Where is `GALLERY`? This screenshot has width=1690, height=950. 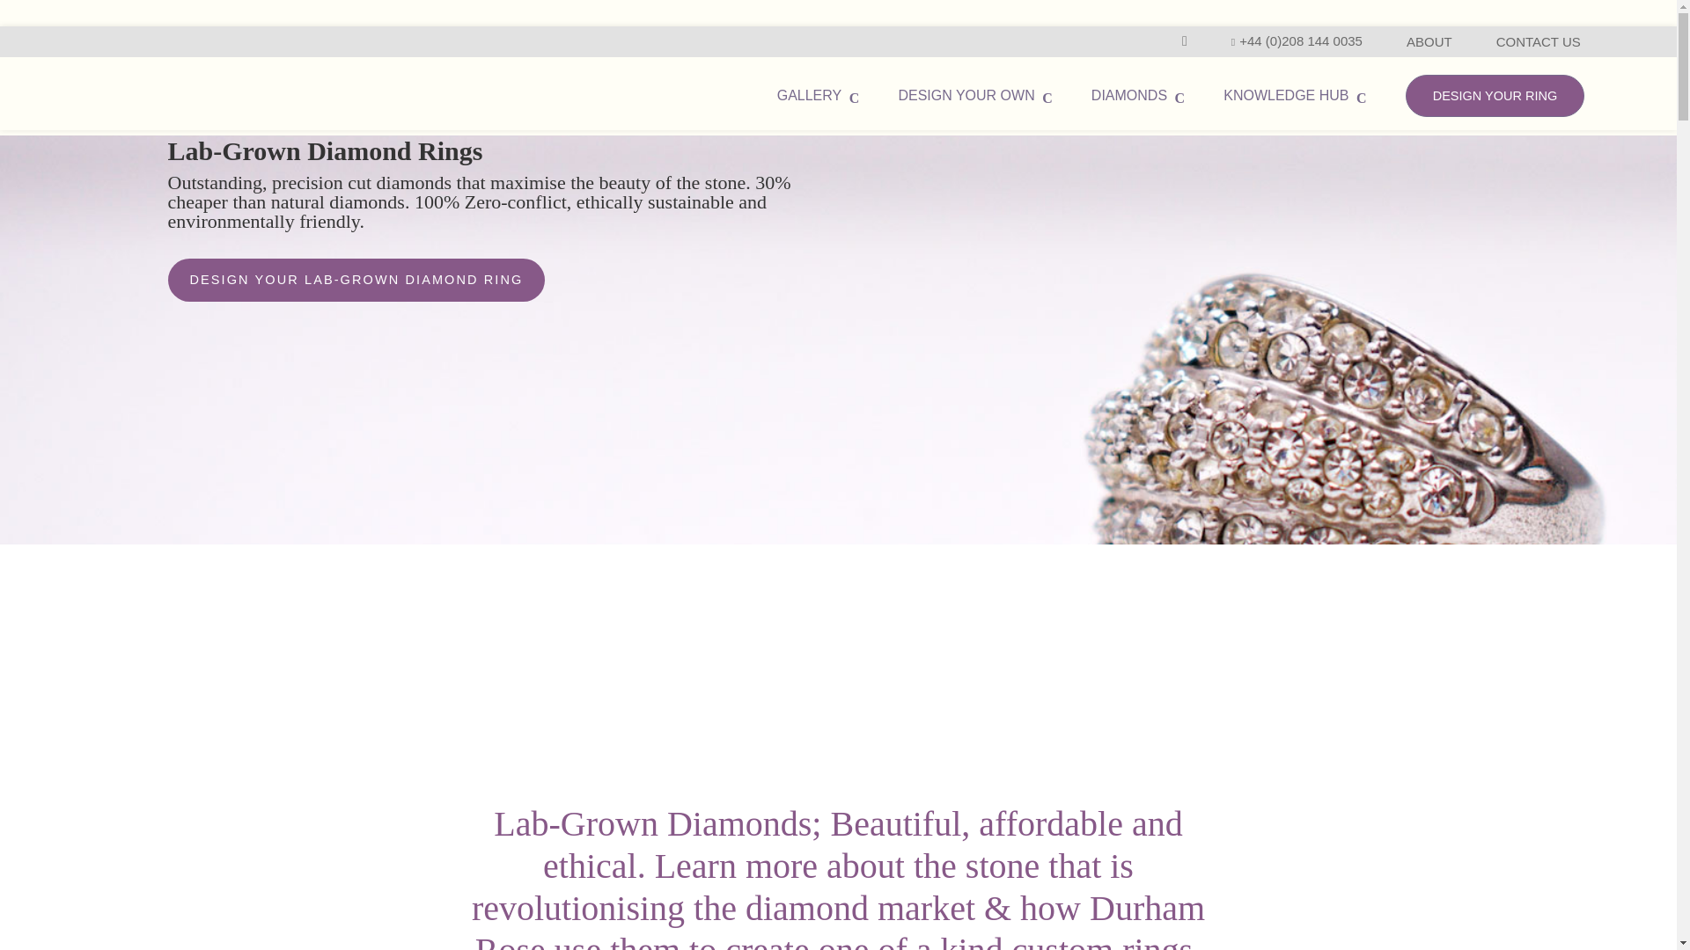
GALLERY is located at coordinates (819, 95).